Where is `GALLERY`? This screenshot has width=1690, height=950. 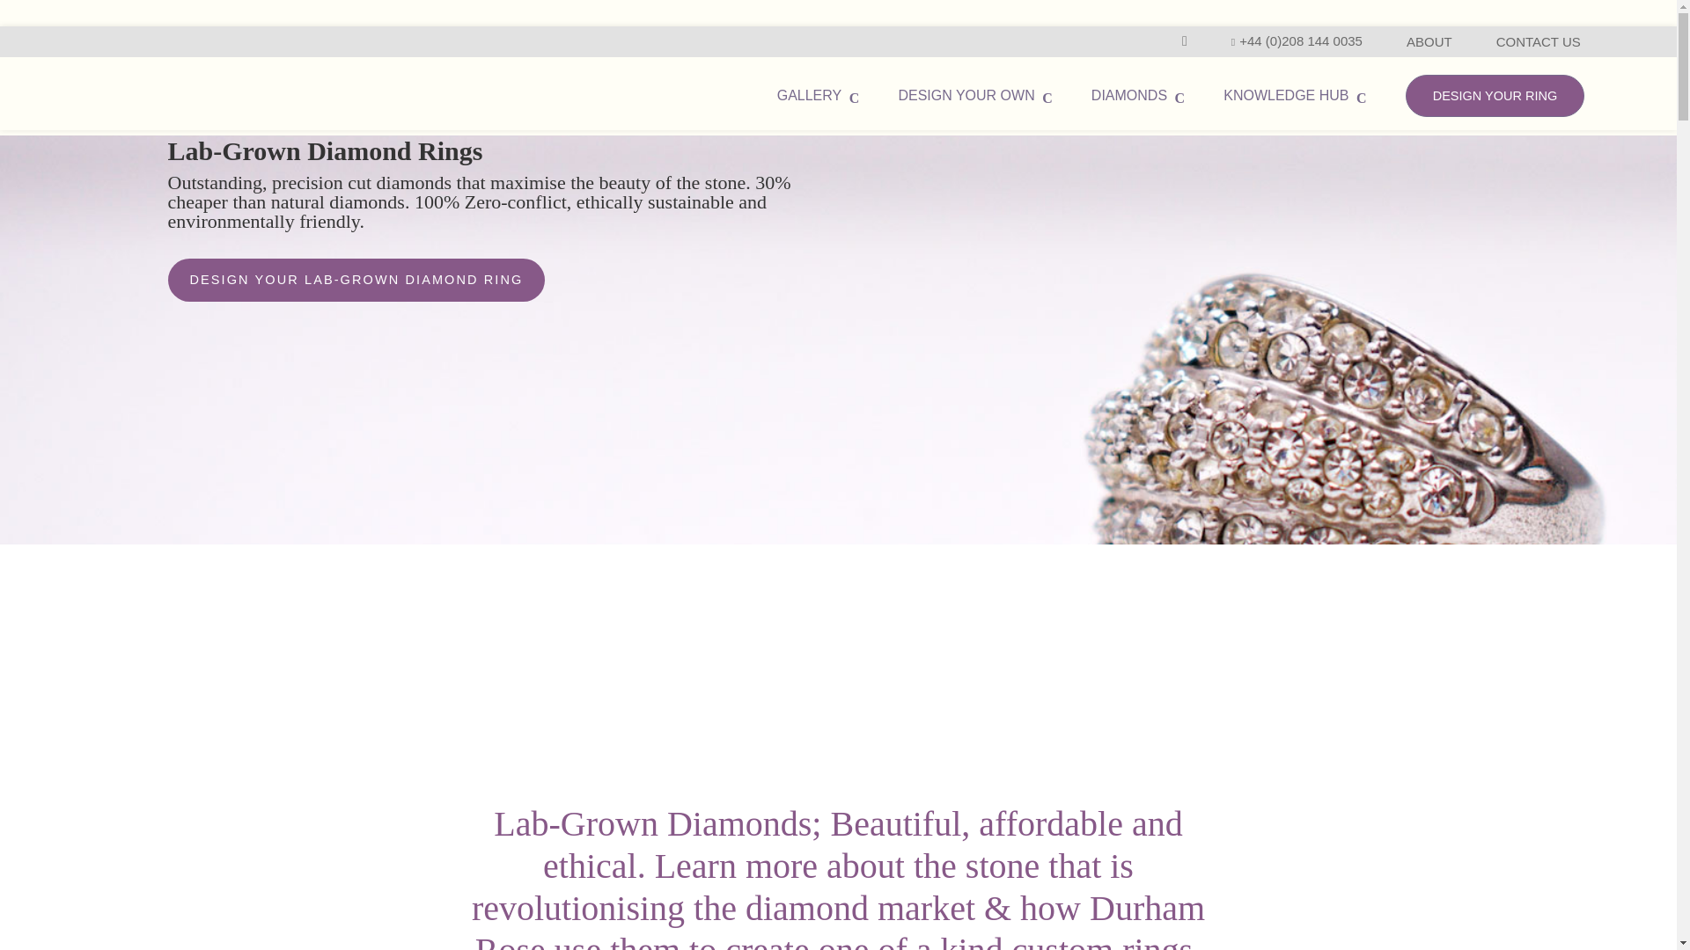
GALLERY is located at coordinates (819, 95).